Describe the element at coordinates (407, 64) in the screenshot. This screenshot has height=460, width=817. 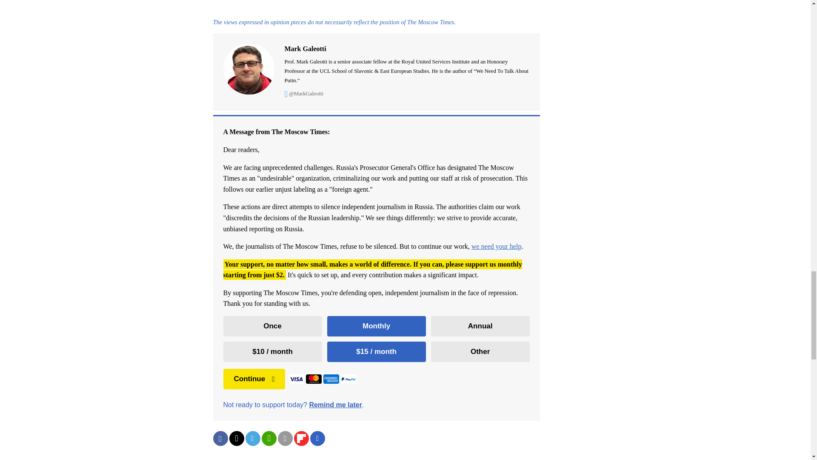
I see `Mark Galeotti` at that location.